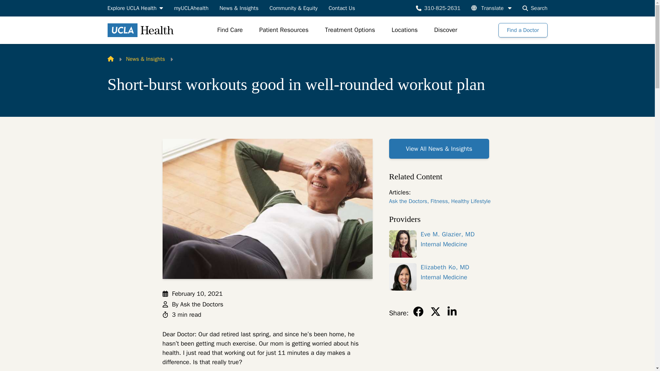  Describe the element at coordinates (191, 8) in the screenshot. I see `myUCLAhealth` at that location.